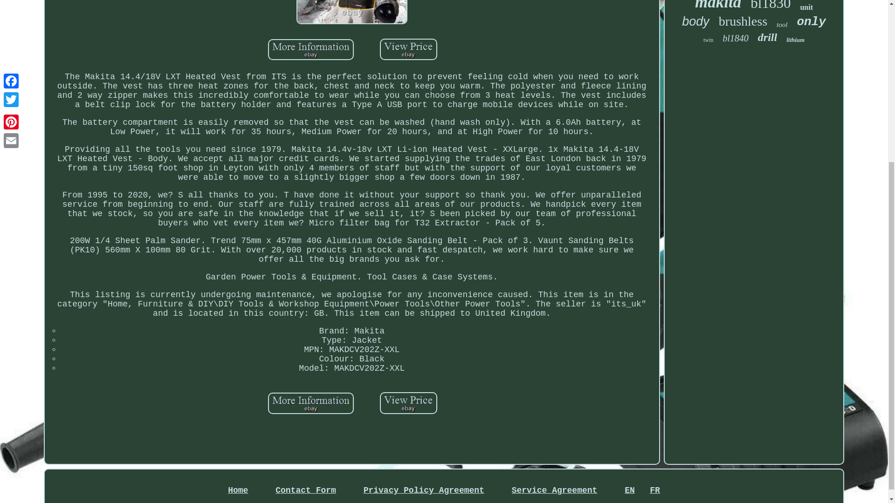 The width and height of the screenshot is (895, 503). I want to click on Makita 14.4v-18v LXT Li-ion Heated Vest XXLarge, so click(310, 403).